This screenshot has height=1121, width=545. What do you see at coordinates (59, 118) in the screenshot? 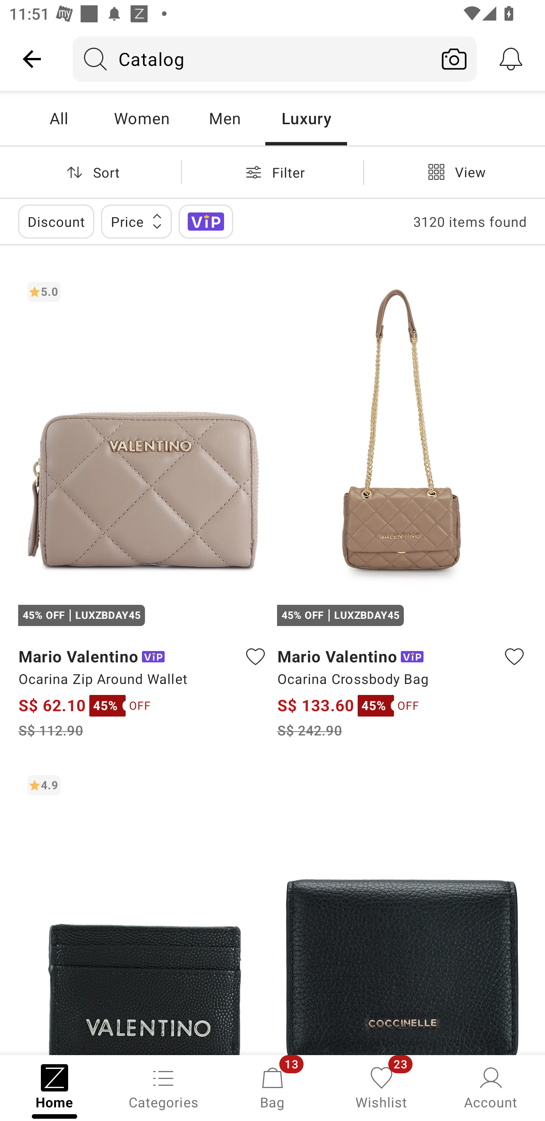
I see `All` at bounding box center [59, 118].